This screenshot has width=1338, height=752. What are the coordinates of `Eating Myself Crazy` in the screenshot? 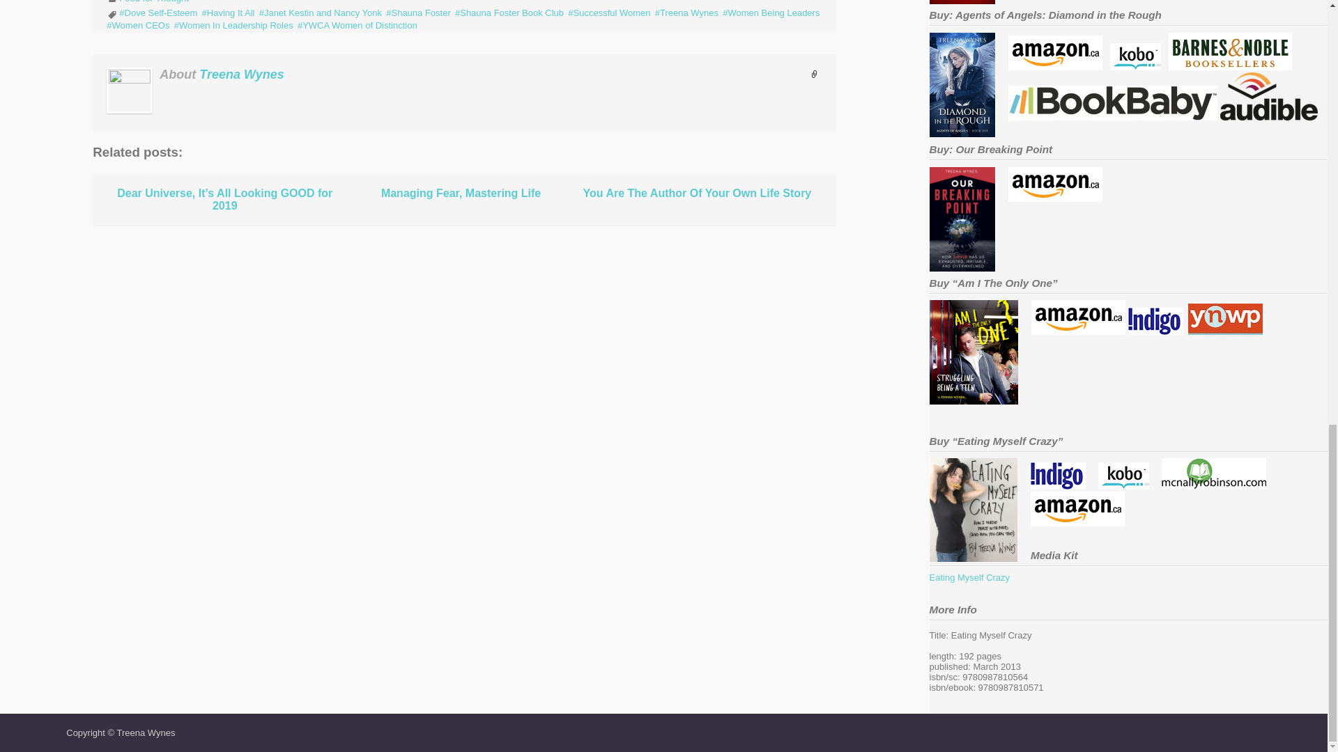 It's located at (1058, 486).